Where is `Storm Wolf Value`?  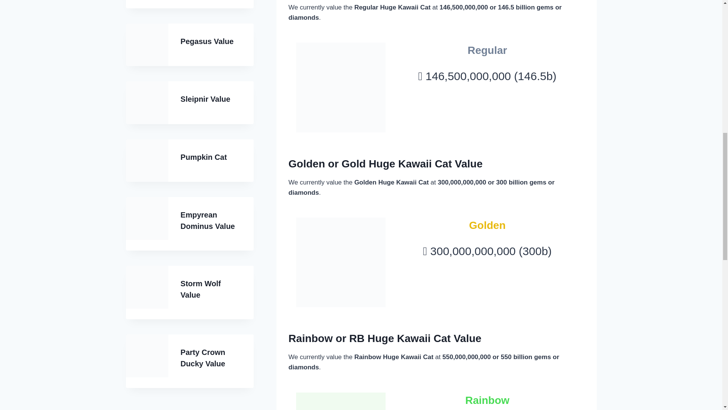
Storm Wolf Value is located at coordinates (200, 289).